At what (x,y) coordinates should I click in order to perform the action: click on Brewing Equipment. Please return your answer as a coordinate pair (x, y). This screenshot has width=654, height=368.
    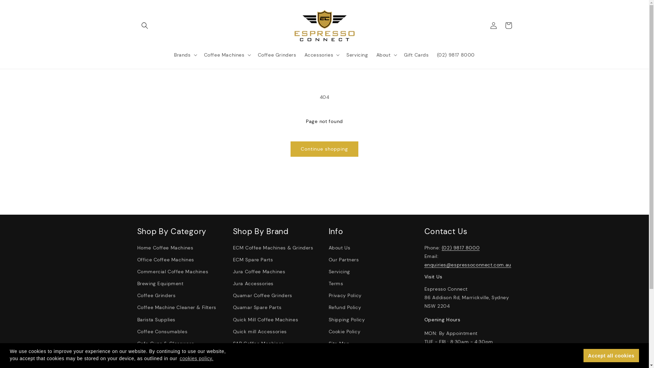
    Looking at the image, I should click on (160, 283).